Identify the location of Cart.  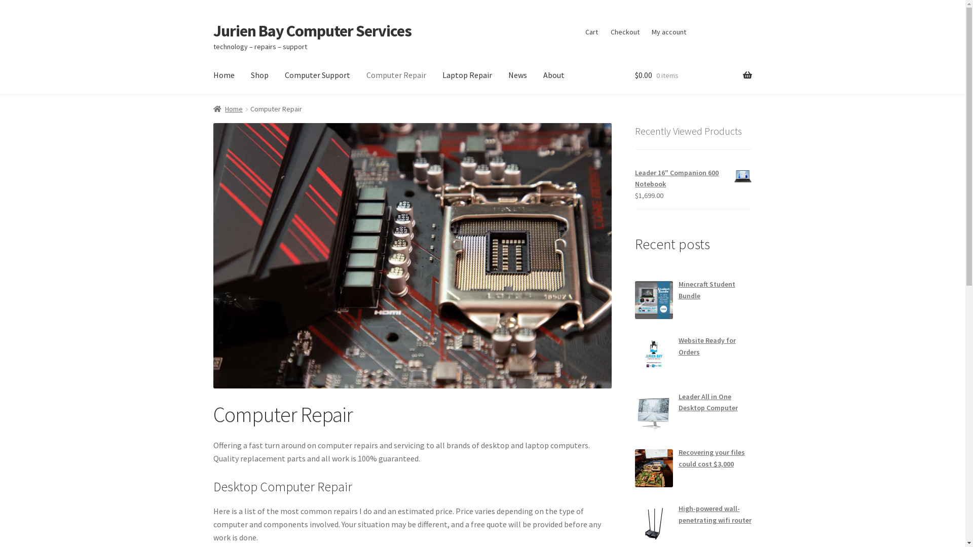
(592, 32).